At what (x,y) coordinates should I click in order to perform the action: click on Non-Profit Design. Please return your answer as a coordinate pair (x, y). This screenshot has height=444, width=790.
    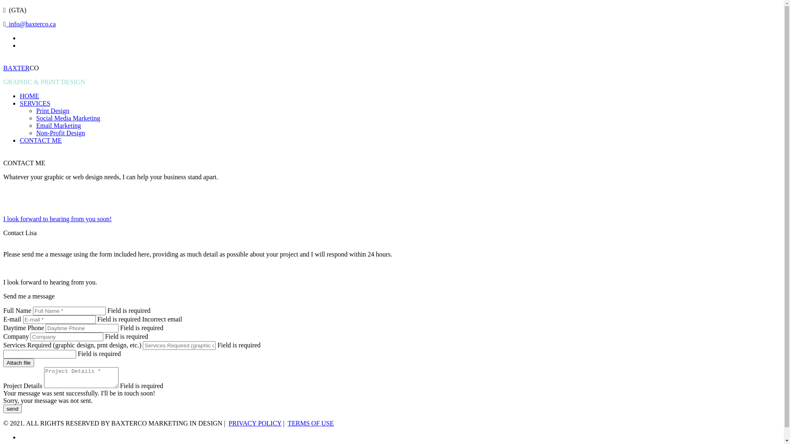
    Looking at the image, I should click on (61, 133).